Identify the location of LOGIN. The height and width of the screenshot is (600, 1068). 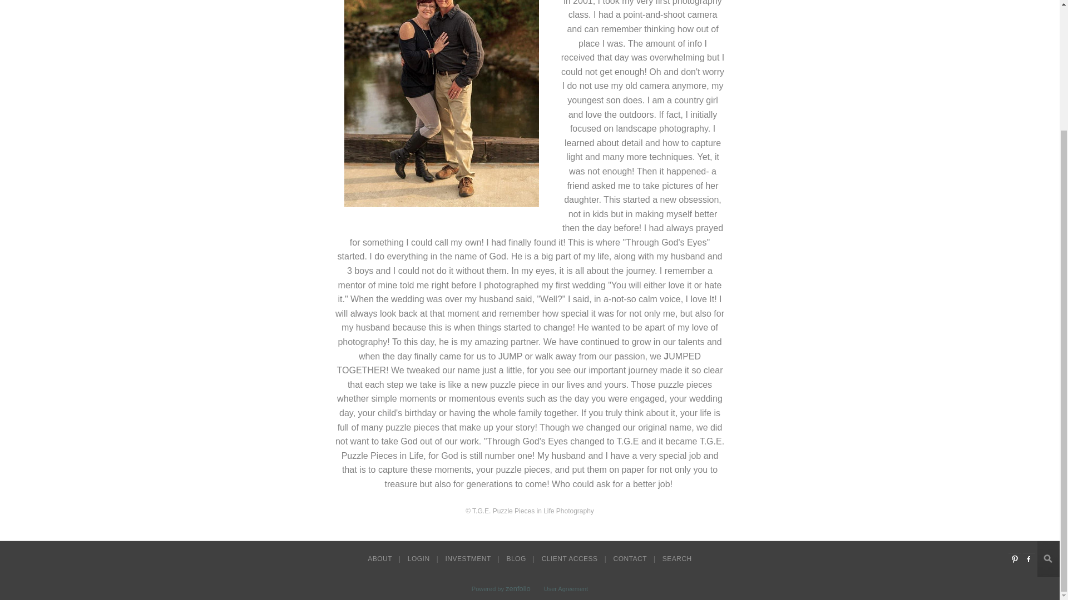
(420, 559).